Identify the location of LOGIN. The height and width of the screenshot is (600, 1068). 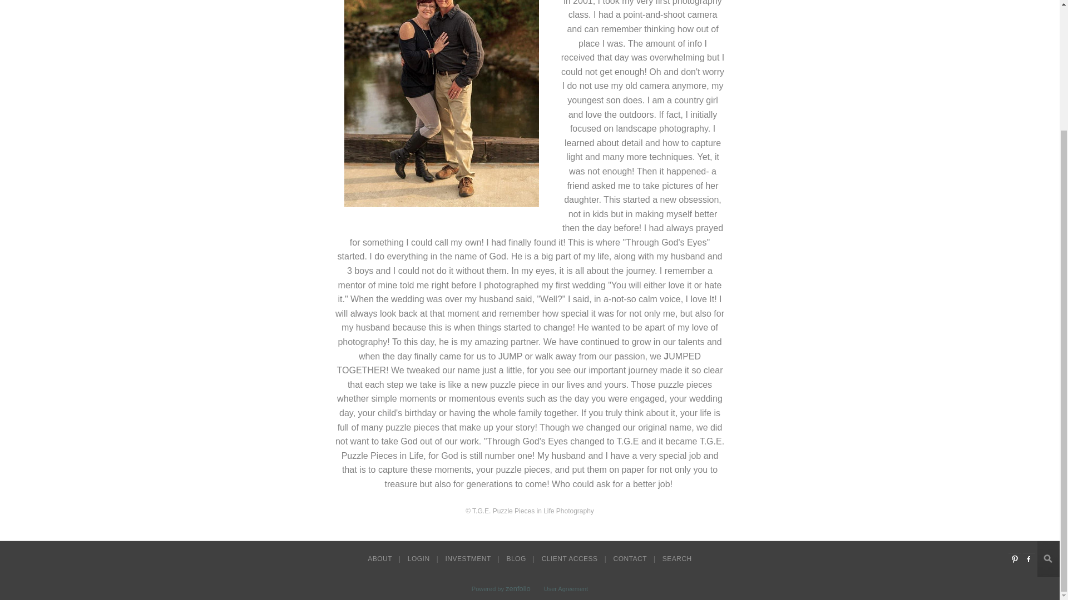
(420, 559).